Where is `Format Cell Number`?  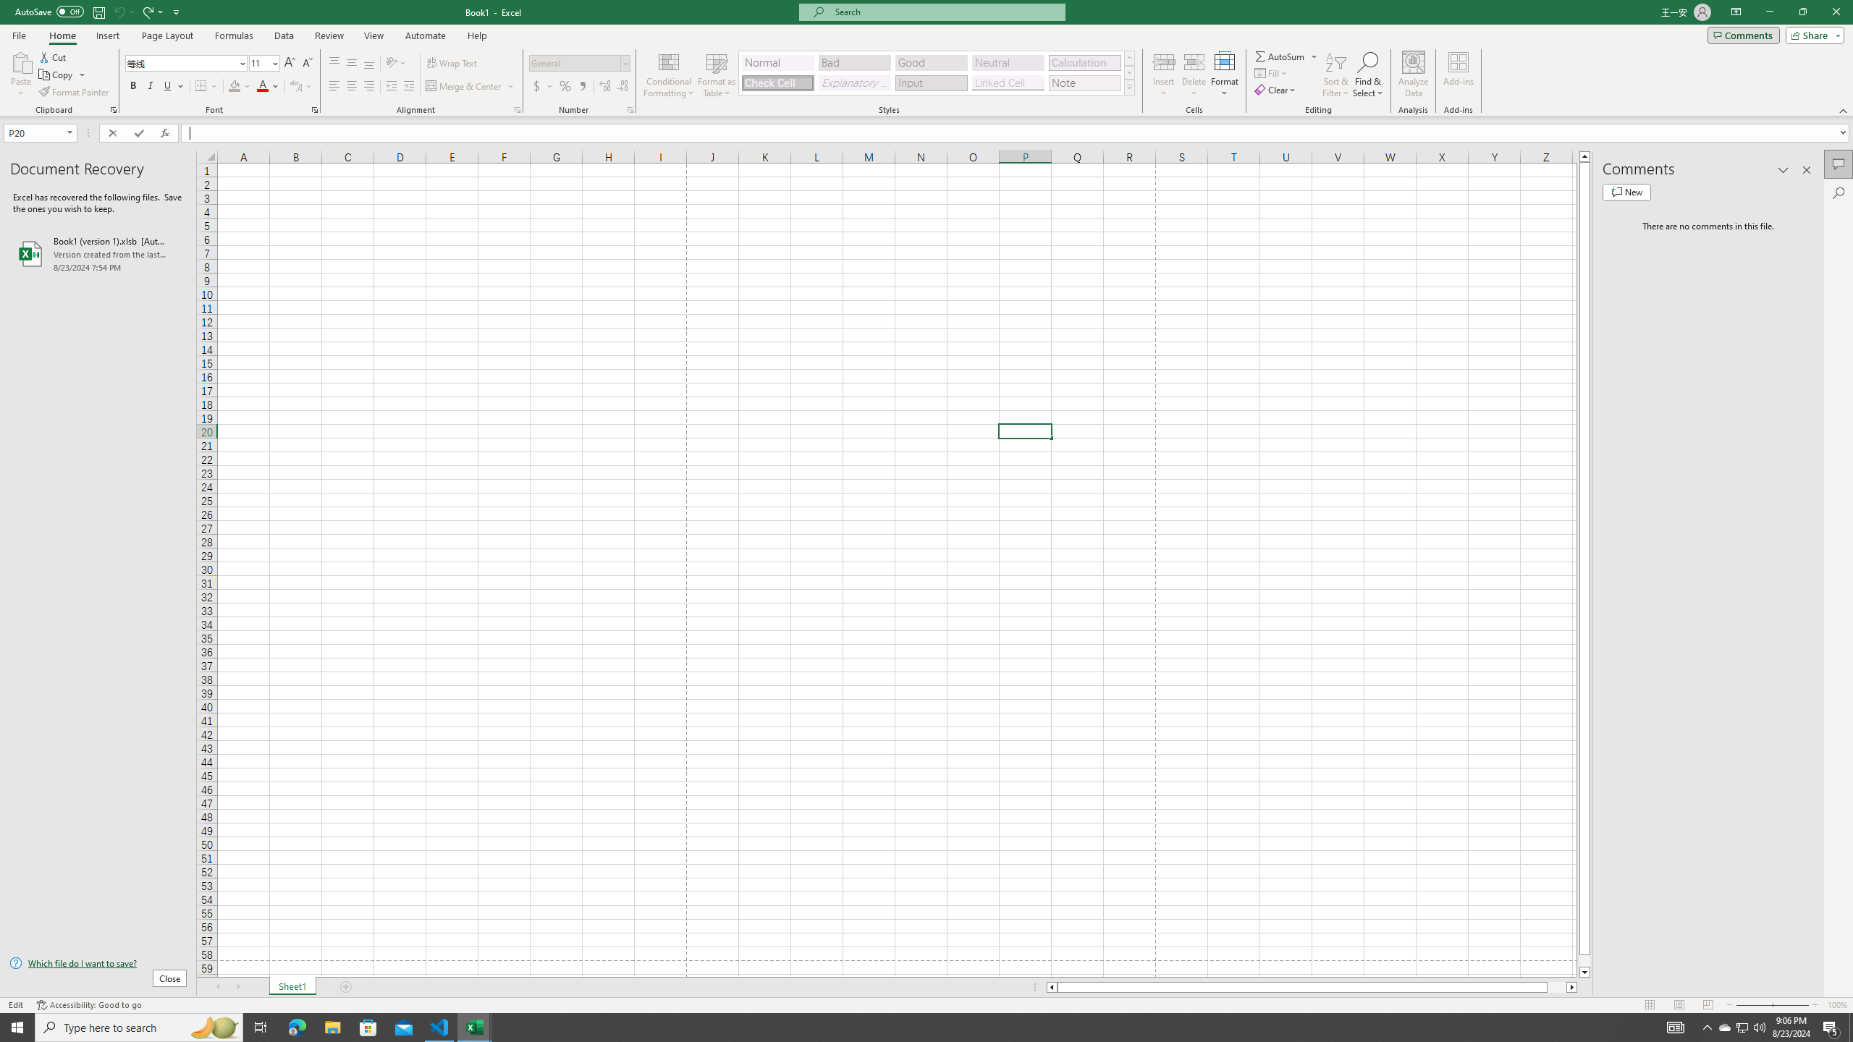 Format Cell Number is located at coordinates (630, 110).